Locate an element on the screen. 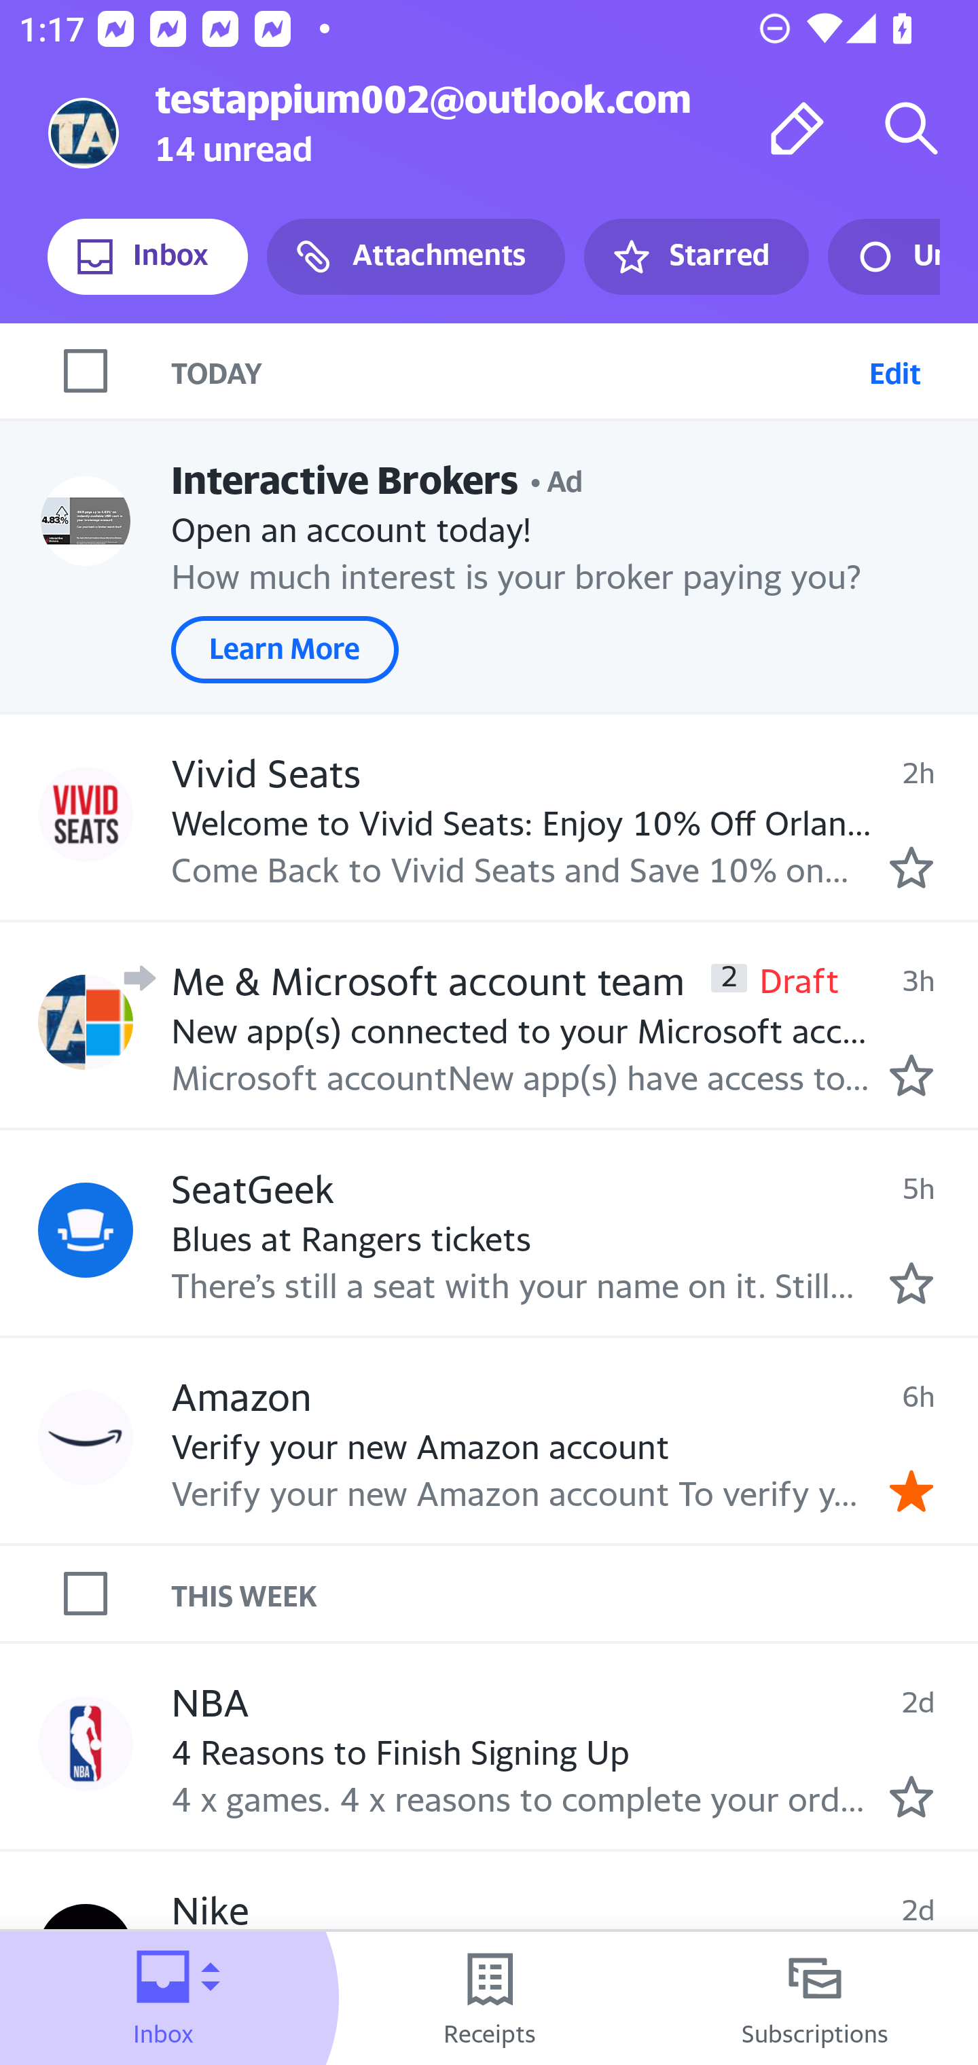  Profile
Amazon is located at coordinates (86, 1437).